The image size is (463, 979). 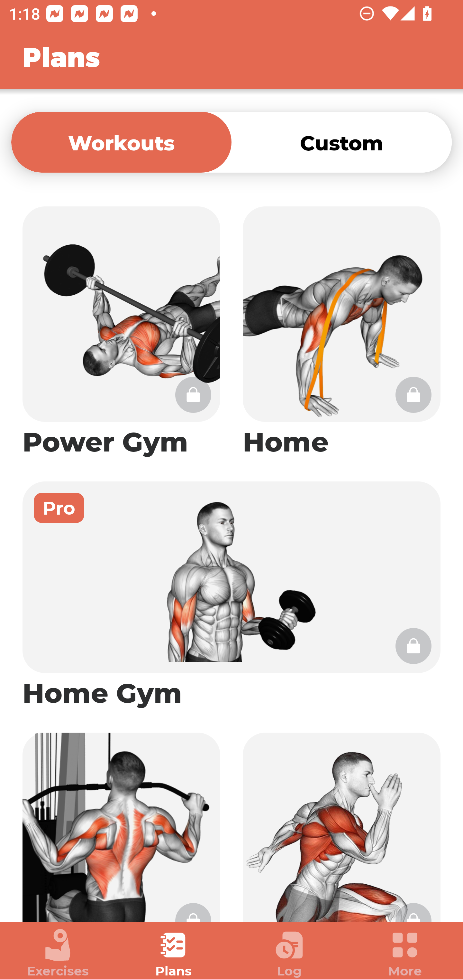 What do you see at coordinates (58, 953) in the screenshot?
I see `Exercises` at bounding box center [58, 953].